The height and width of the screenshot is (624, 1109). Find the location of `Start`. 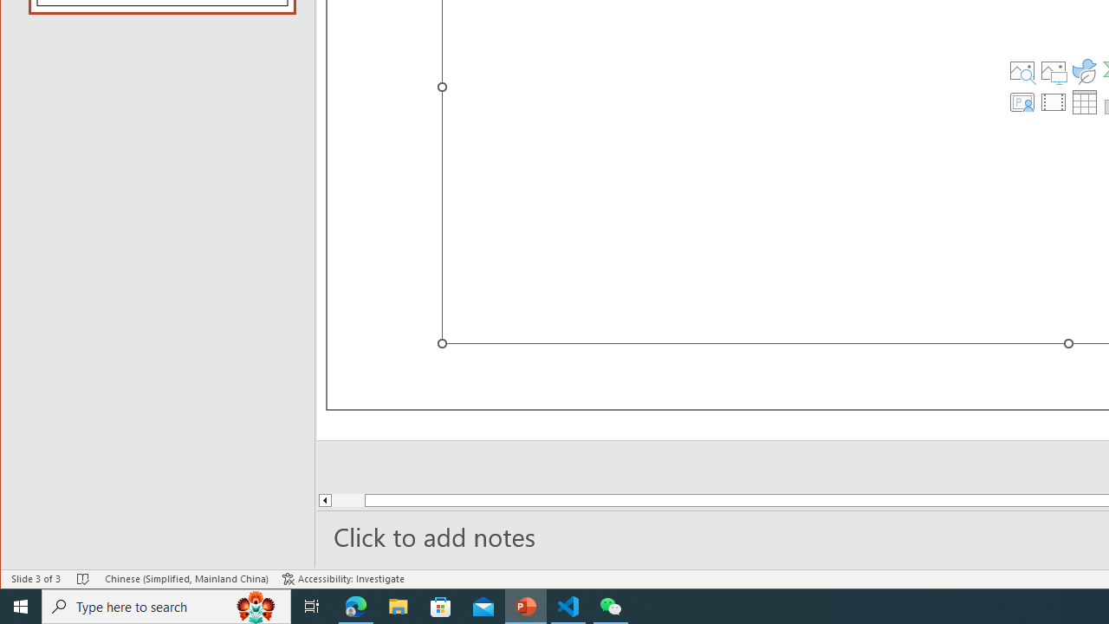

Start is located at coordinates (21, 607).